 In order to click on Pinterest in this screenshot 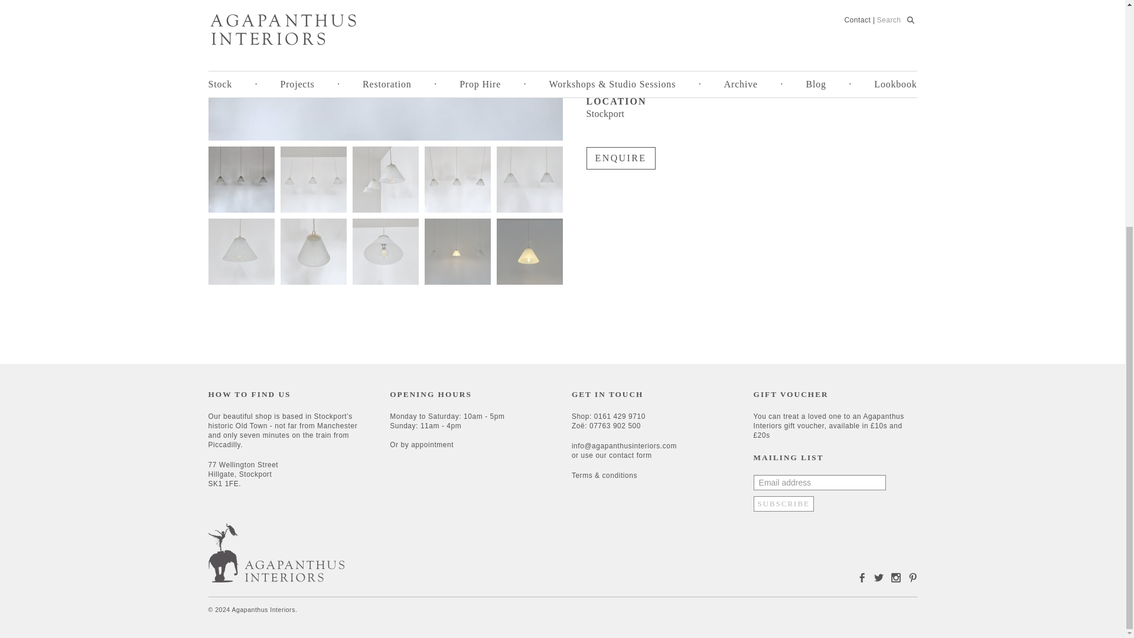, I will do `click(910, 577)`.